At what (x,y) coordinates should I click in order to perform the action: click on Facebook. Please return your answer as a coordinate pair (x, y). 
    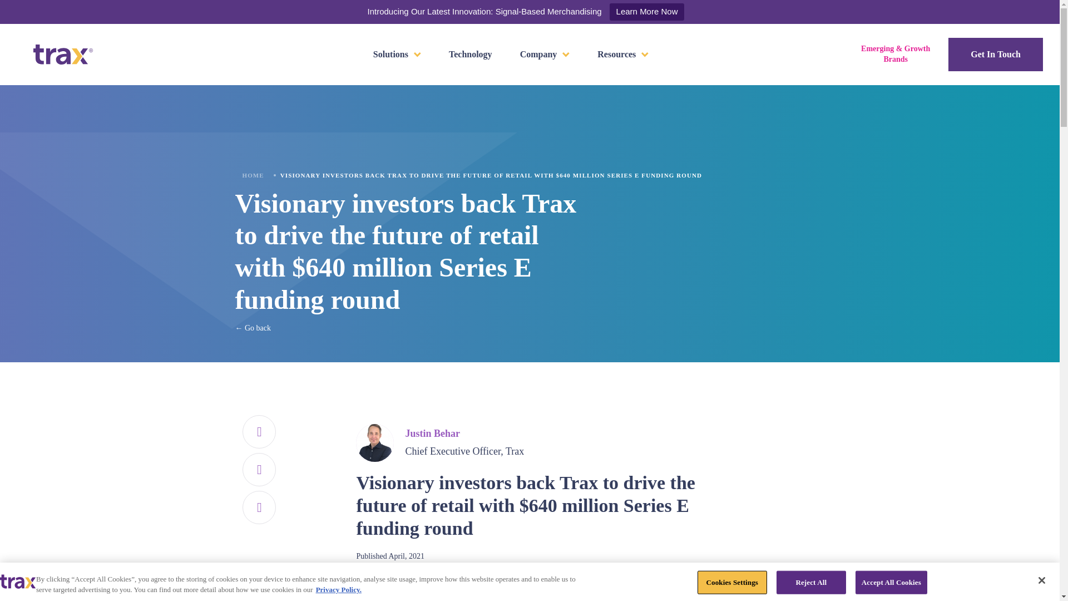
    Looking at the image, I should click on (259, 432).